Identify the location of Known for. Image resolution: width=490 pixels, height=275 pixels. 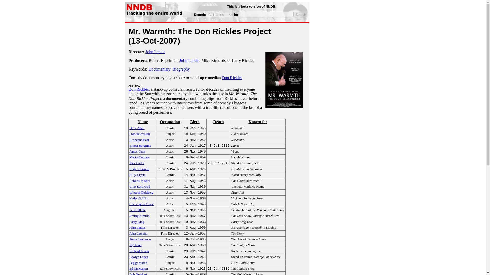
(258, 122).